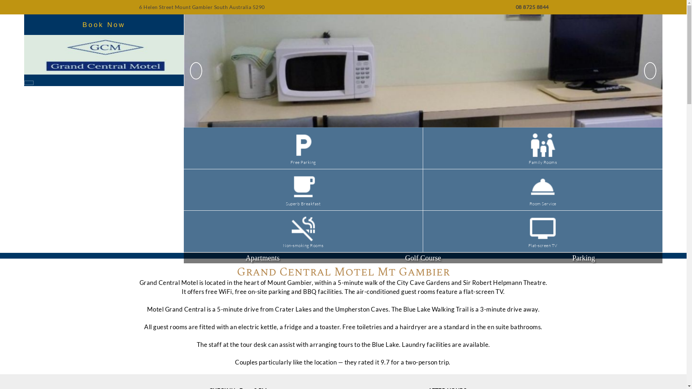  What do you see at coordinates (423, 258) in the screenshot?
I see `Golf Course` at bounding box center [423, 258].